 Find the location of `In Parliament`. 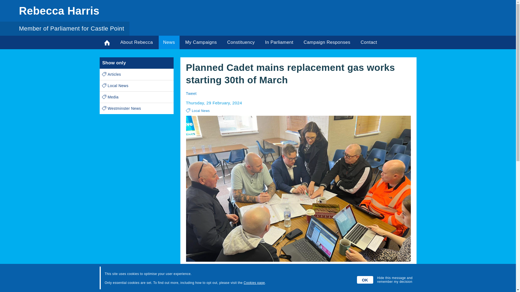

In Parliament is located at coordinates (279, 42).